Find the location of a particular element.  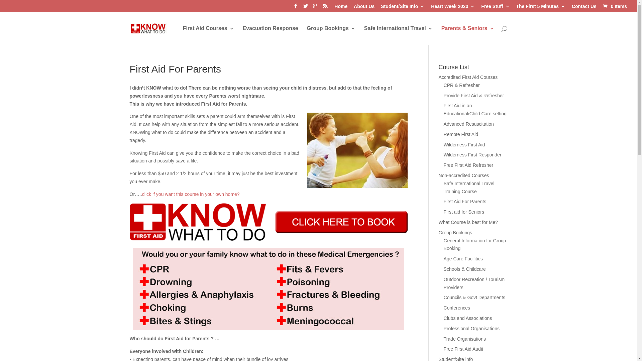

Provide First Aid & Refresher is located at coordinates (474, 96).